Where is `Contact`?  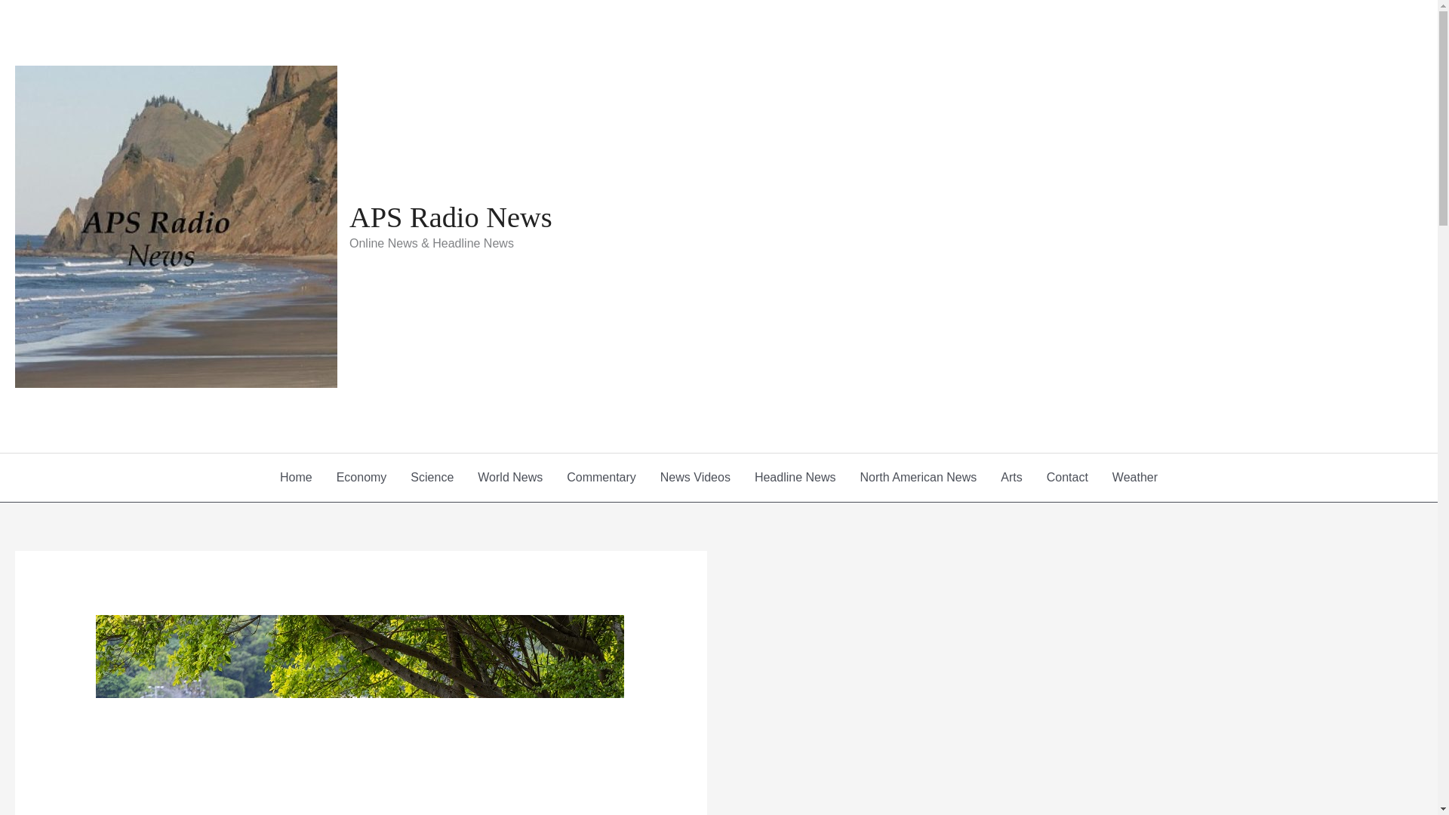
Contact is located at coordinates (1067, 477).